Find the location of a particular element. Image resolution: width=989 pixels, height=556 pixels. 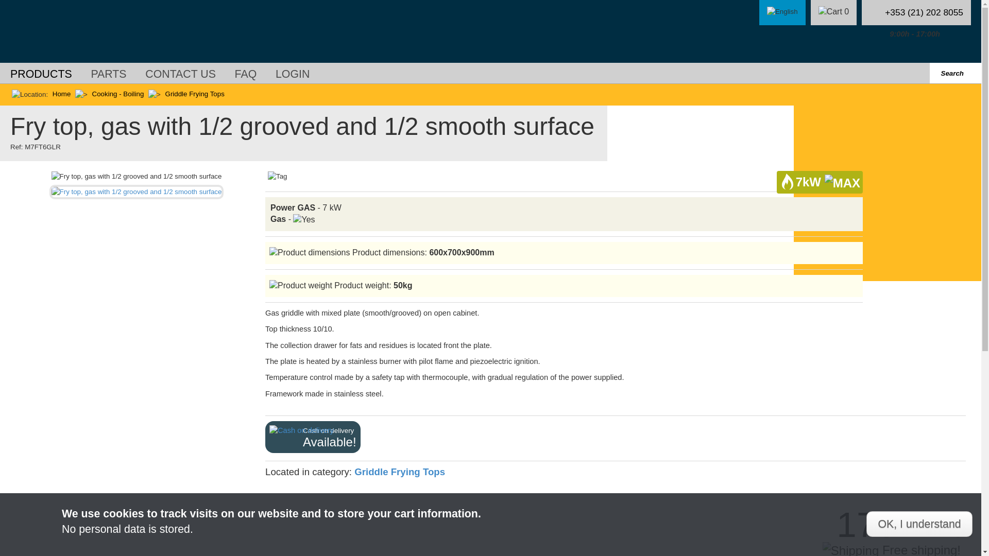

Griddle Frying Tops is located at coordinates (195, 94).